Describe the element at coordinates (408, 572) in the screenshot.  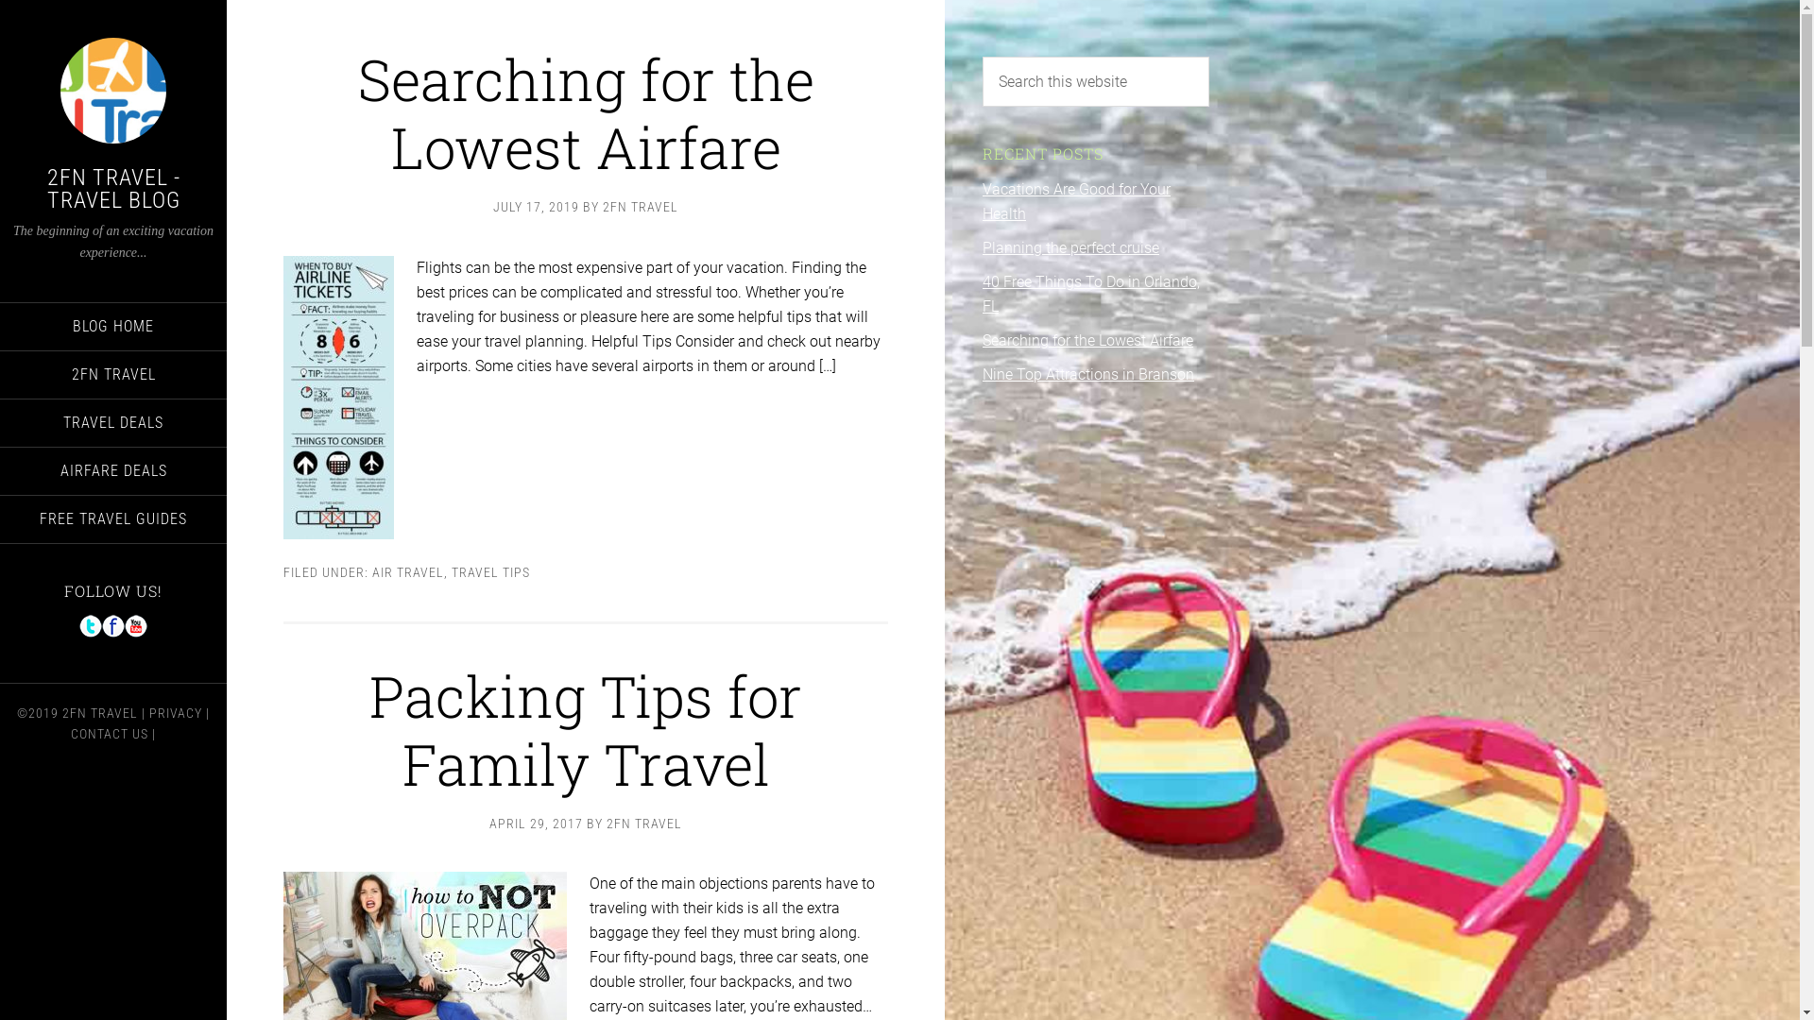
I see `AIR TRAVEL` at that location.